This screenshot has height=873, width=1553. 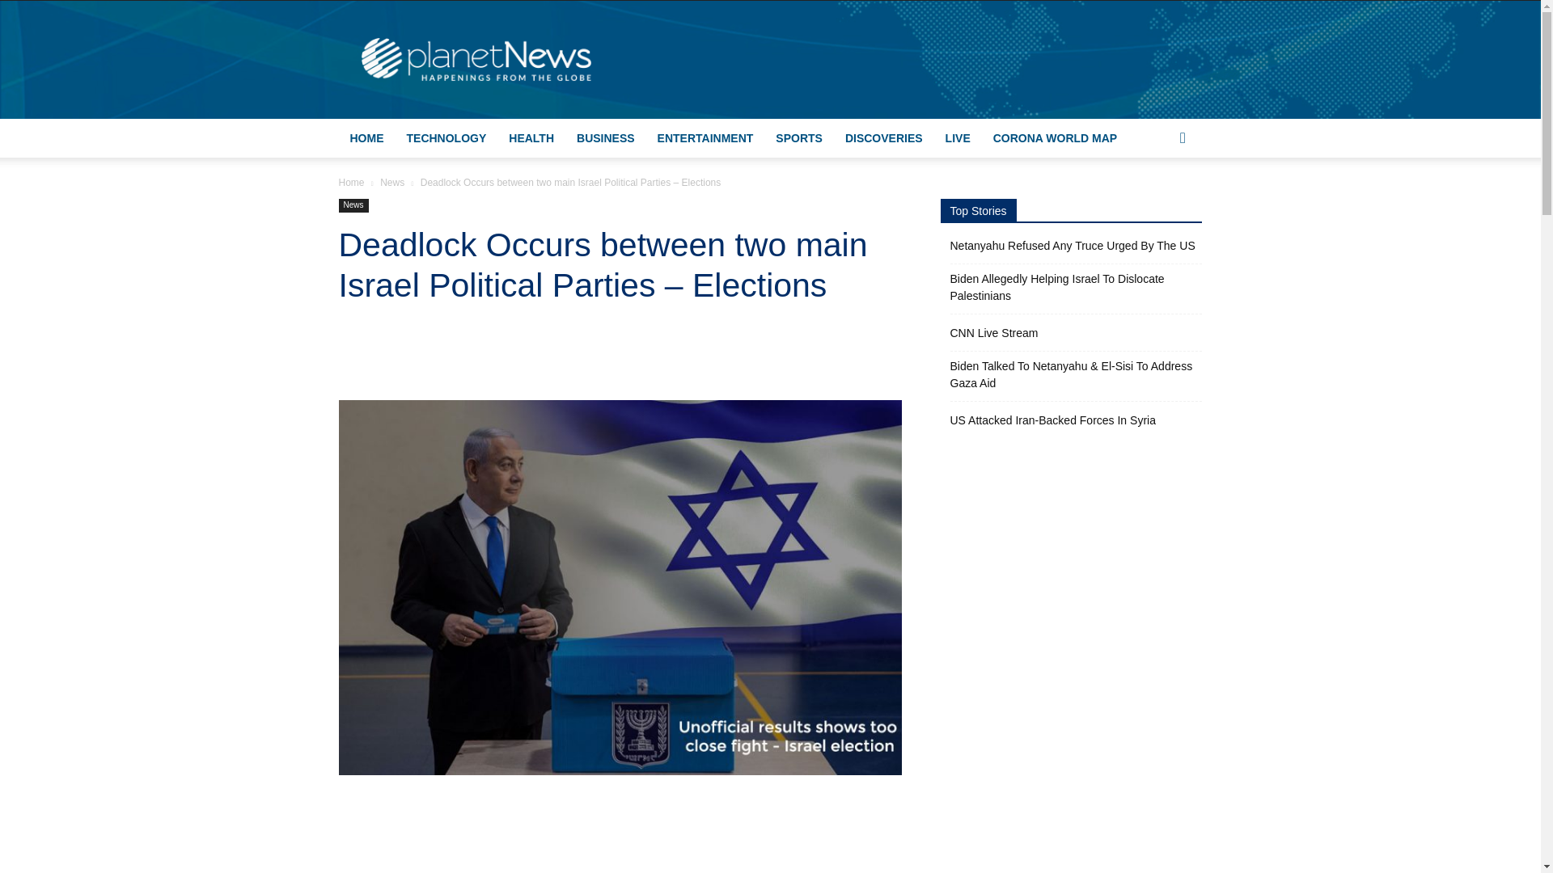 I want to click on HEALTH, so click(x=531, y=137).